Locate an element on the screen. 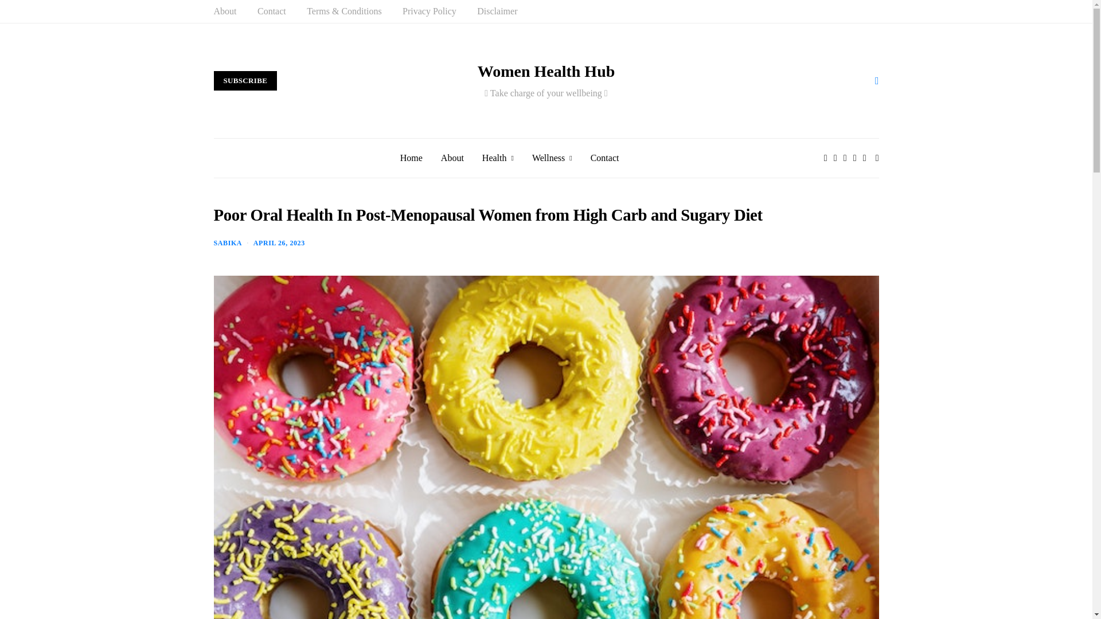 The width and height of the screenshot is (1101, 619). Women Health Hub is located at coordinates (546, 72).